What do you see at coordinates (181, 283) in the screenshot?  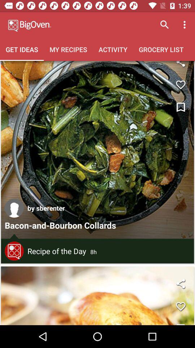 I see `share the article` at bounding box center [181, 283].